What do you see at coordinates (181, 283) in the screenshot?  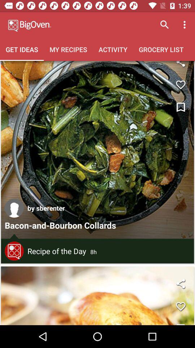 I see `share the article` at bounding box center [181, 283].